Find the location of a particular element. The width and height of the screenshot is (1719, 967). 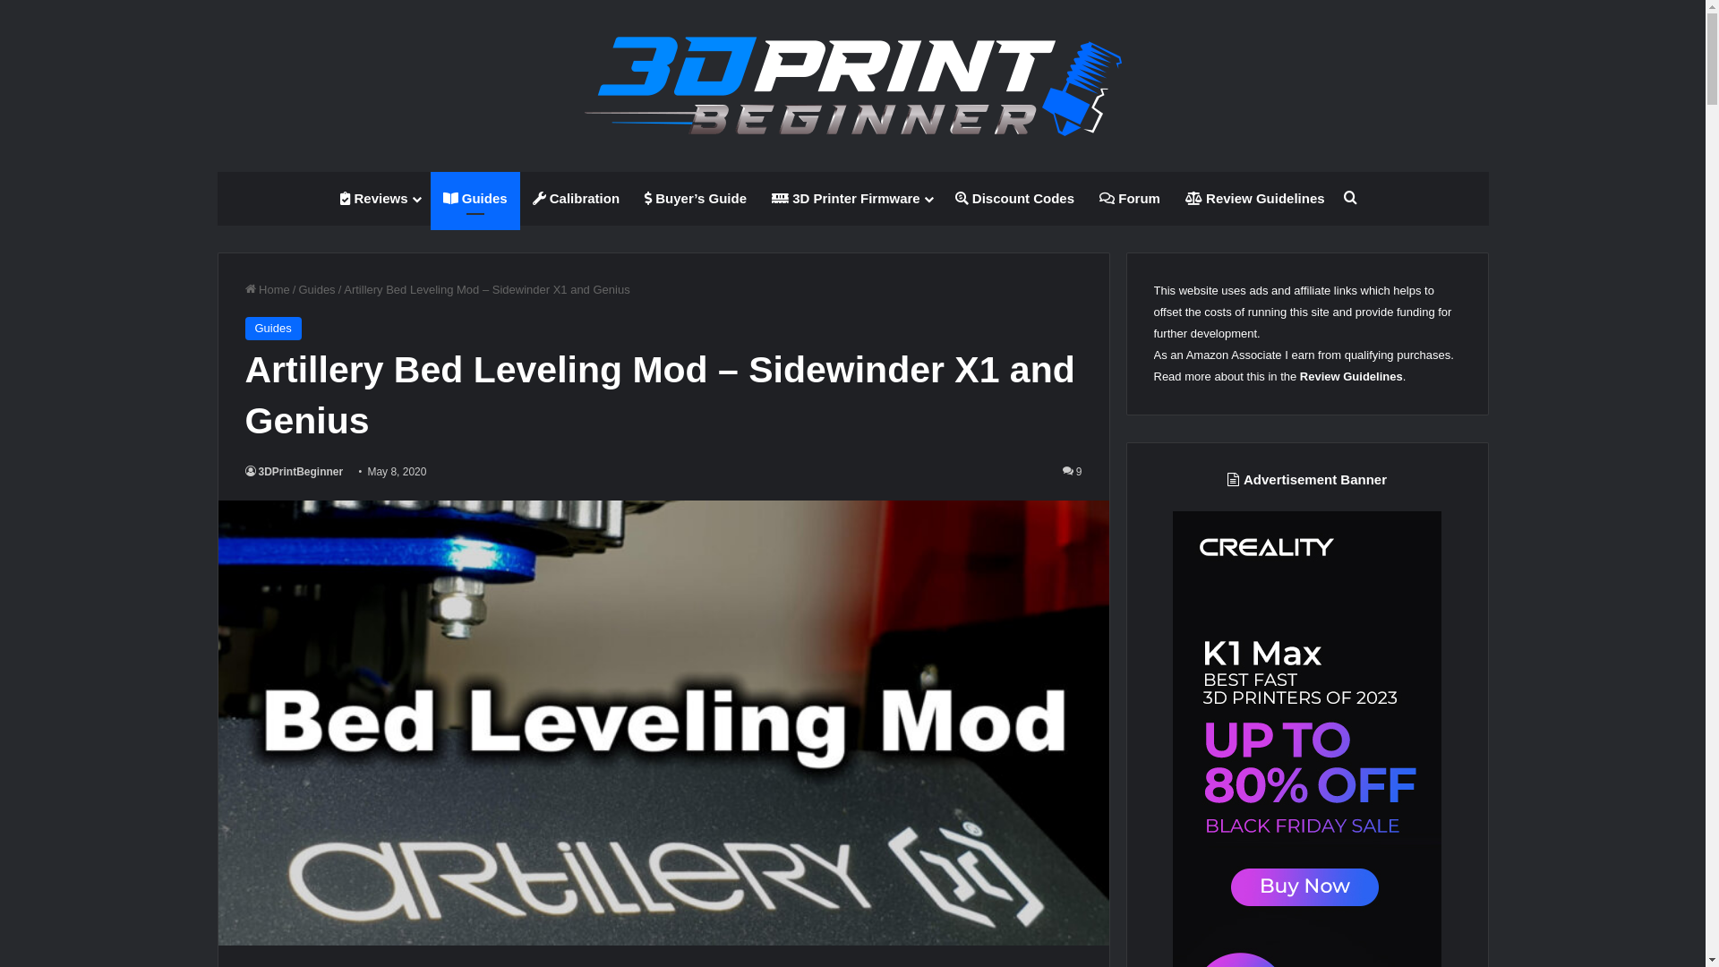

Reviews is located at coordinates (379, 199).